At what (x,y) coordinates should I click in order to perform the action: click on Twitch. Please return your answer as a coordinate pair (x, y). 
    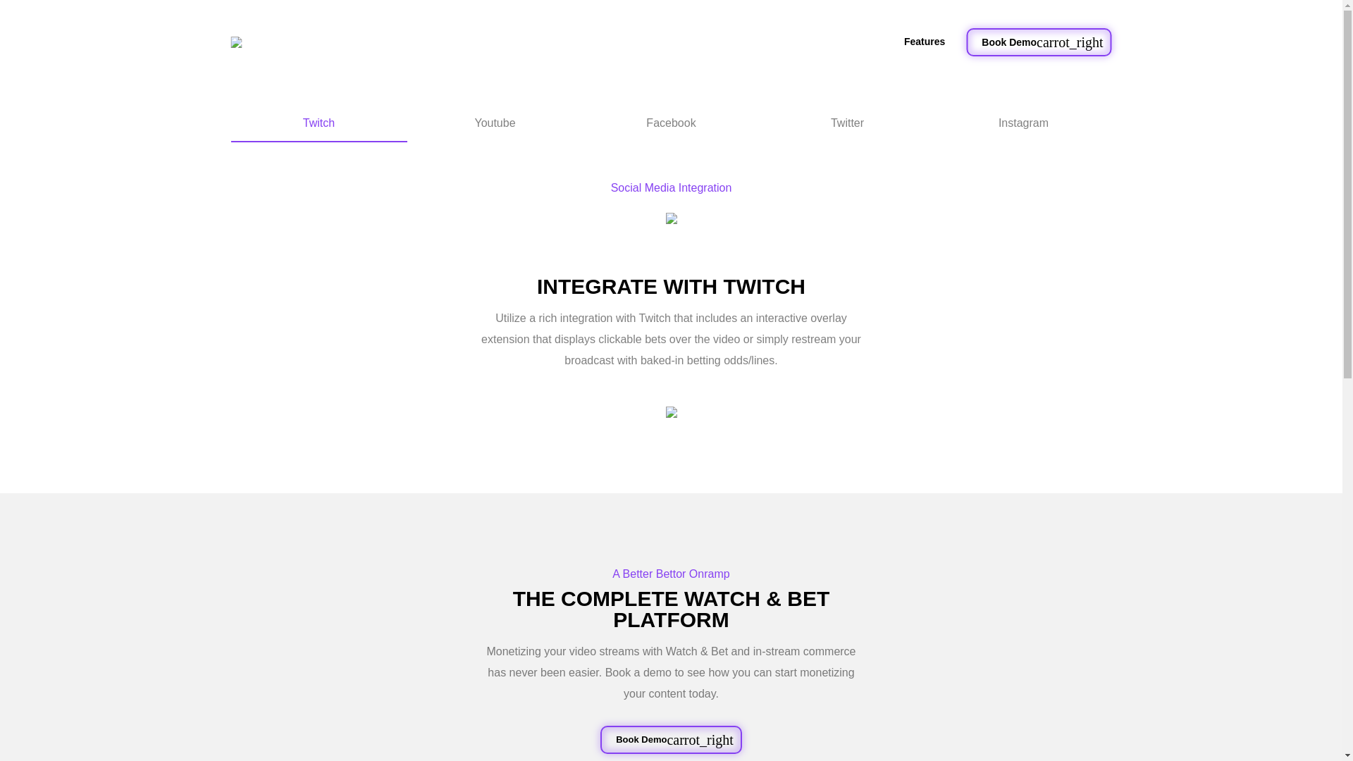
    Looking at the image, I should click on (319, 124).